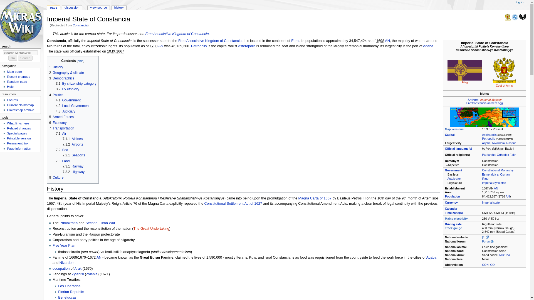 This screenshot has height=300, width=534. I want to click on Imperial Majesty, so click(491, 100).